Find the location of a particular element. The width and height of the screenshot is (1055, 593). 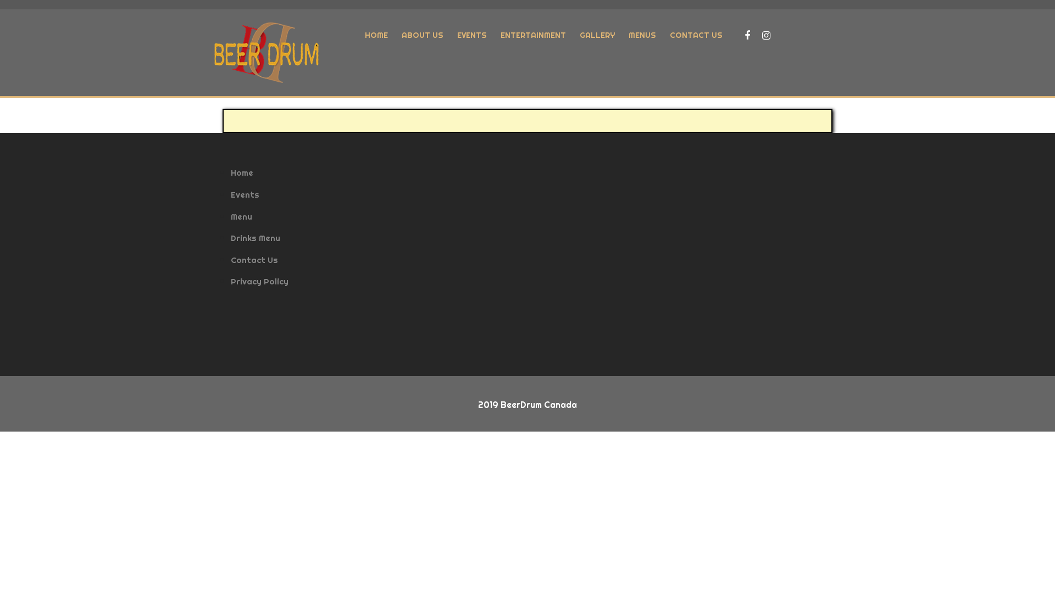

Privacy Policy is located at coordinates (259, 281).